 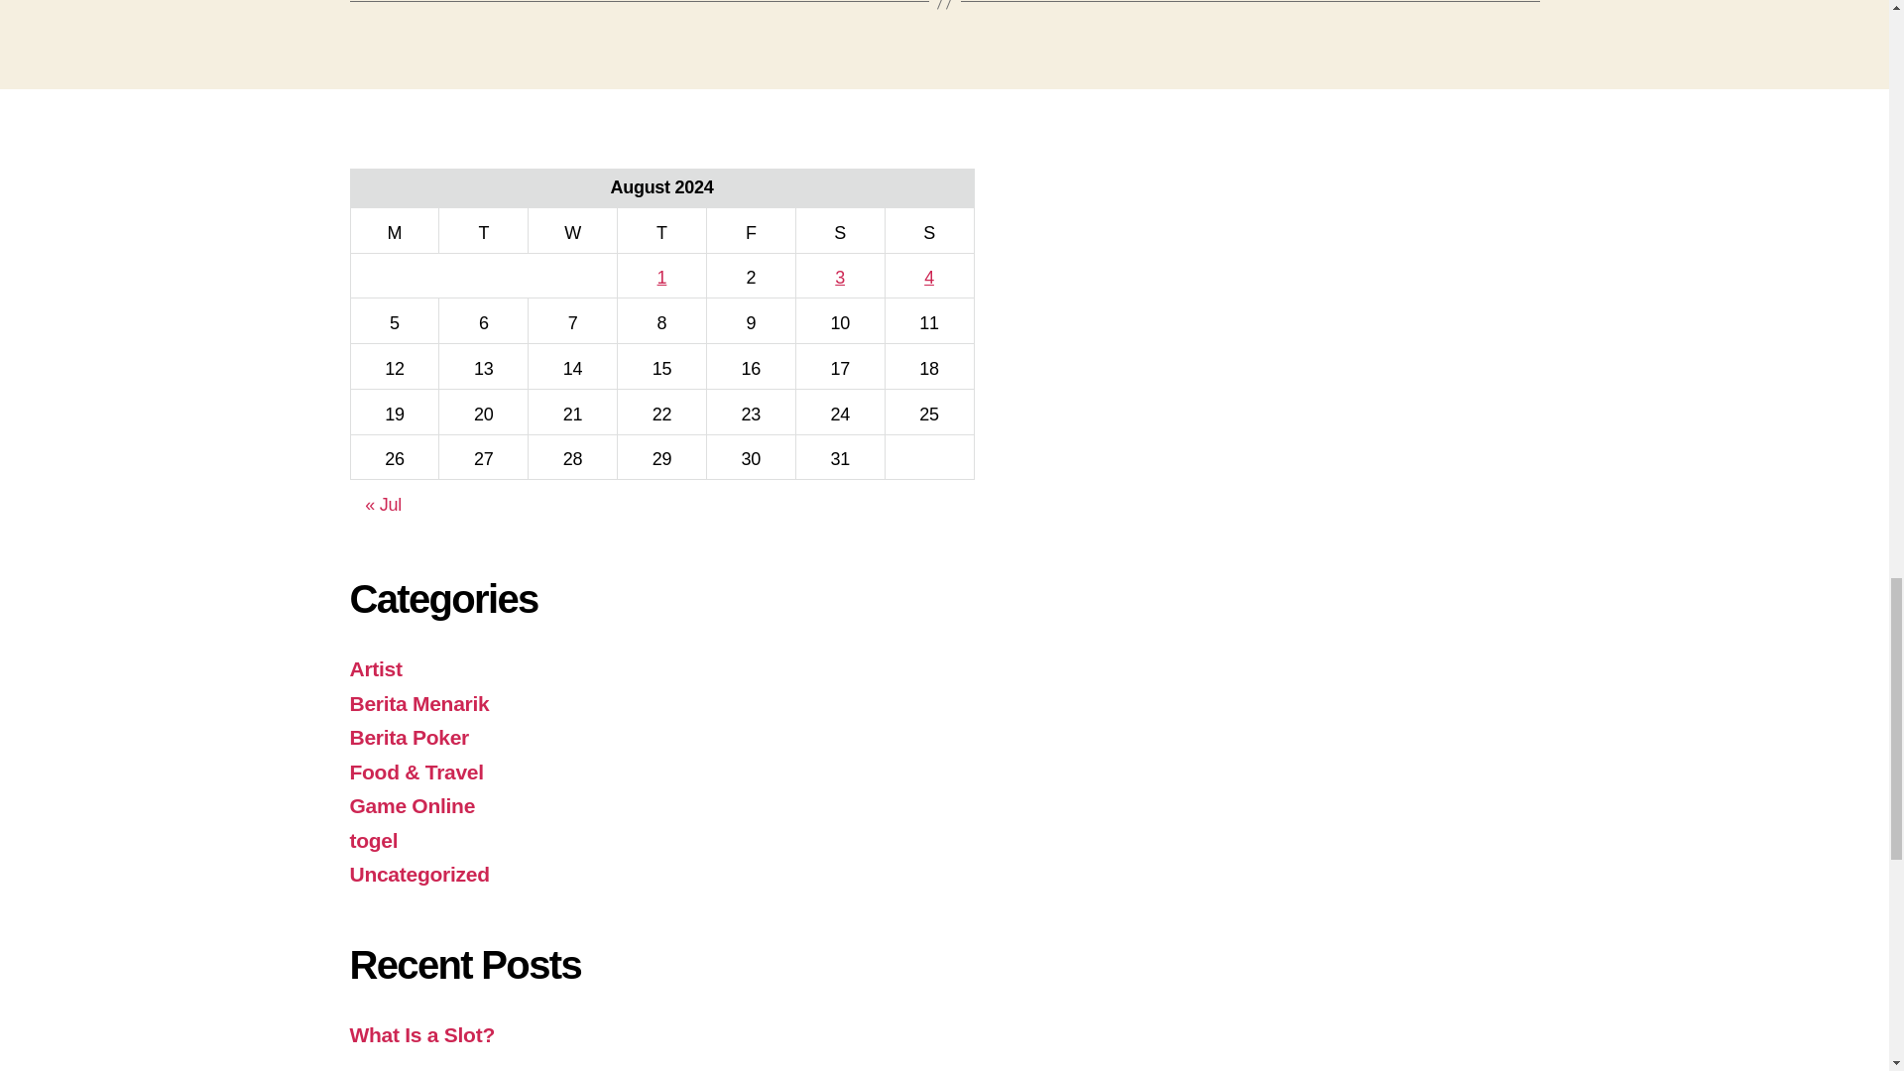 I want to click on Thursday, so click(x=661, y=230).